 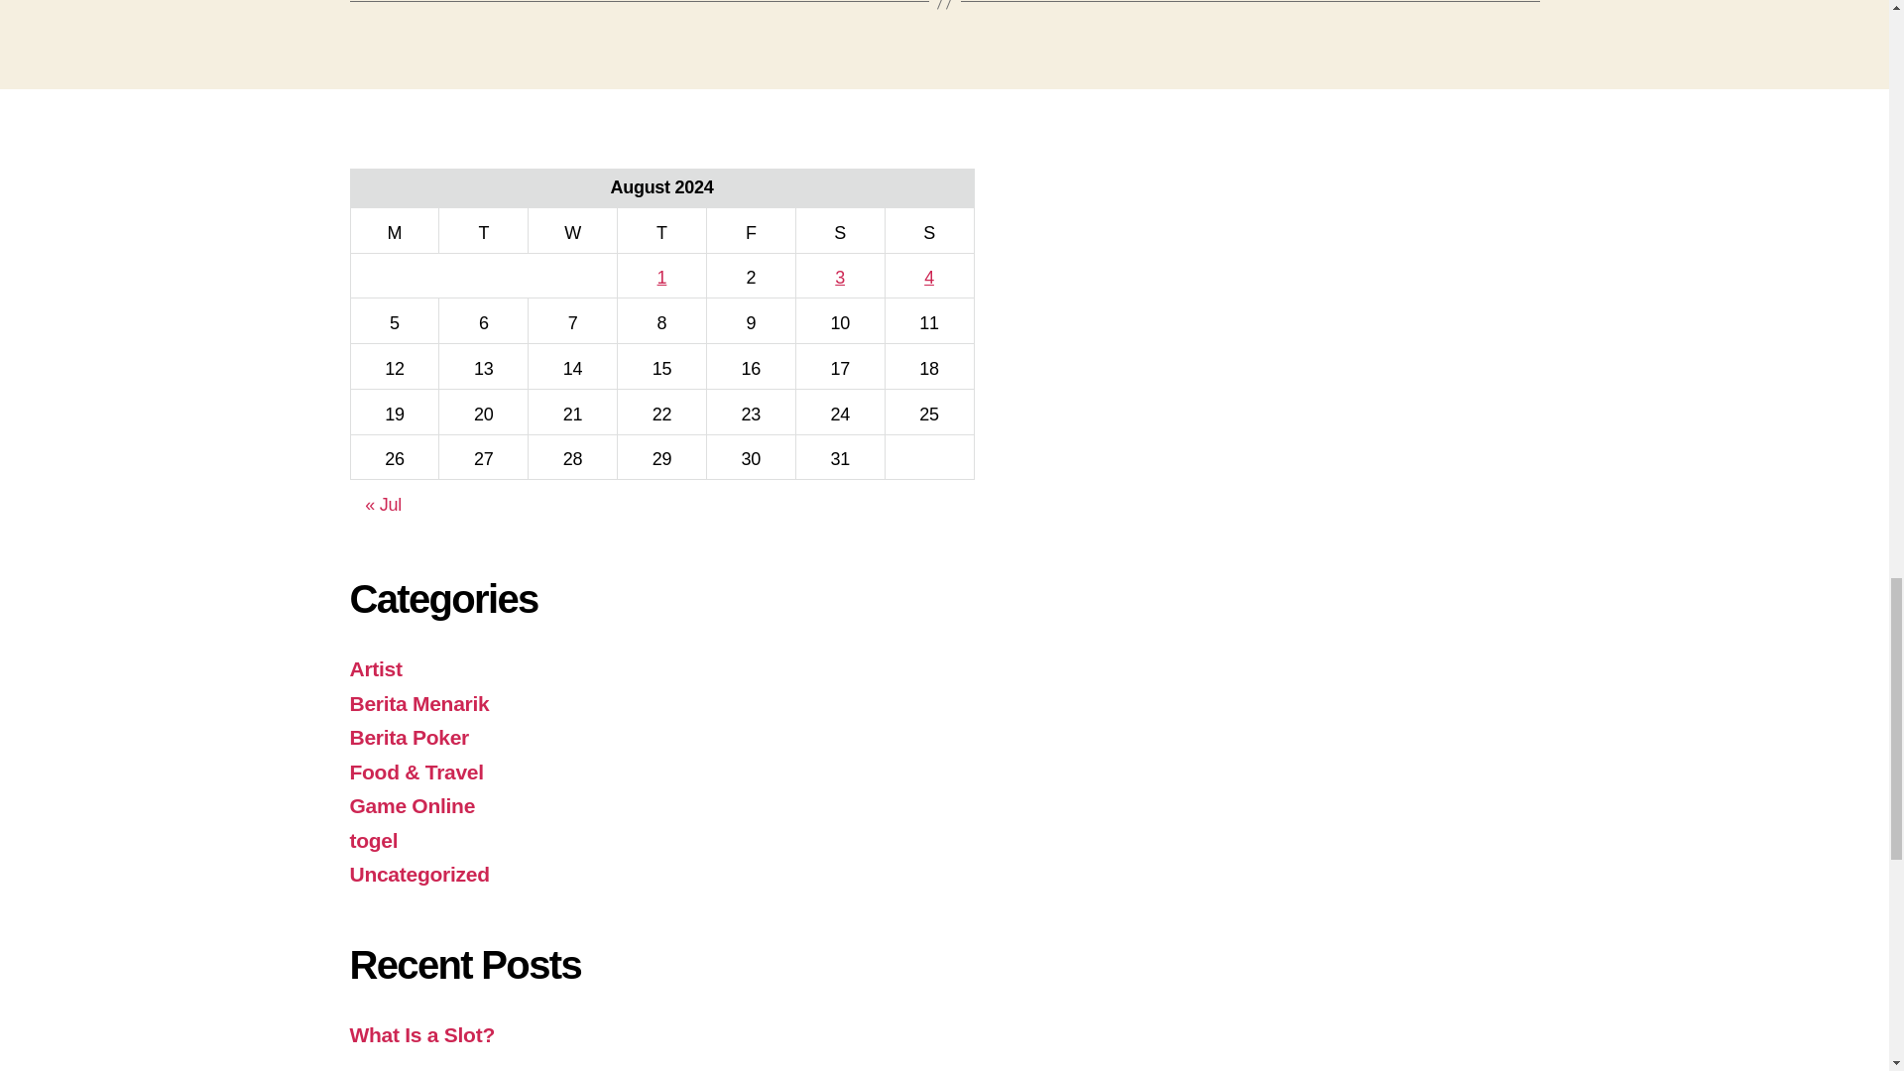 I want to click on Thursday, so click(x=661, y=230).